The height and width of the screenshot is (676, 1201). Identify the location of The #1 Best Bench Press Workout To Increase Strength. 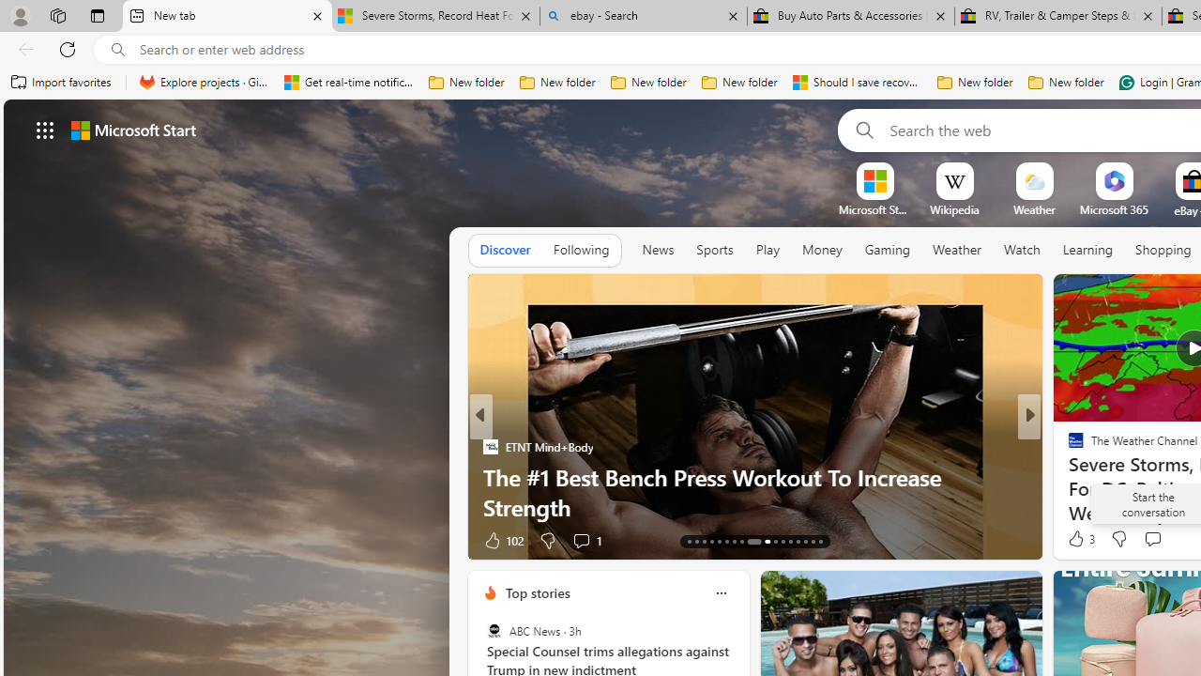
(754, 491).